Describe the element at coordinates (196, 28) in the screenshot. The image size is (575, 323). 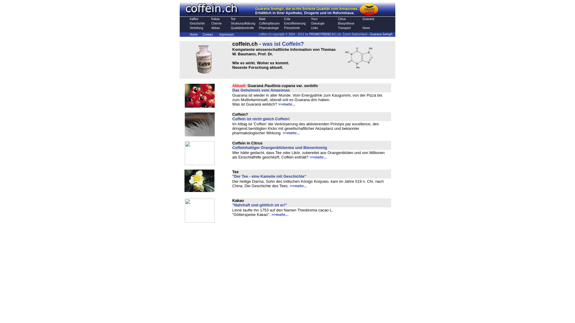
I see `Verteilung` at that location.